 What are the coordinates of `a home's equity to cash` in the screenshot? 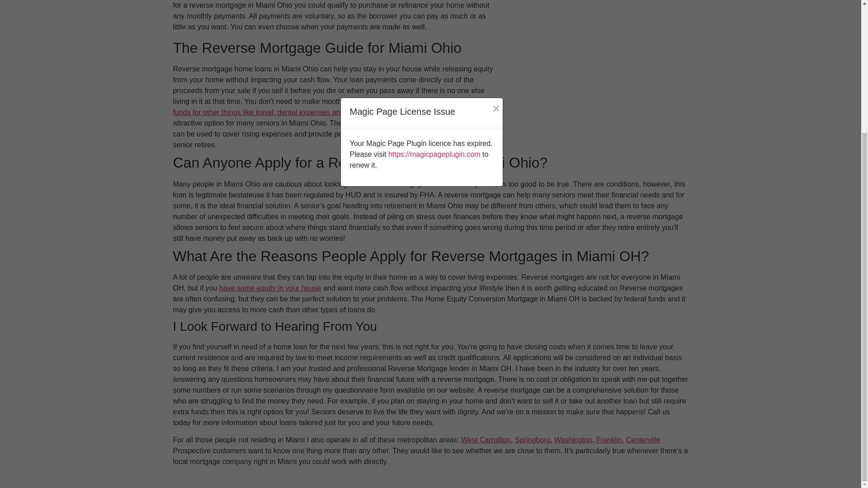 It's located at (411, 123).